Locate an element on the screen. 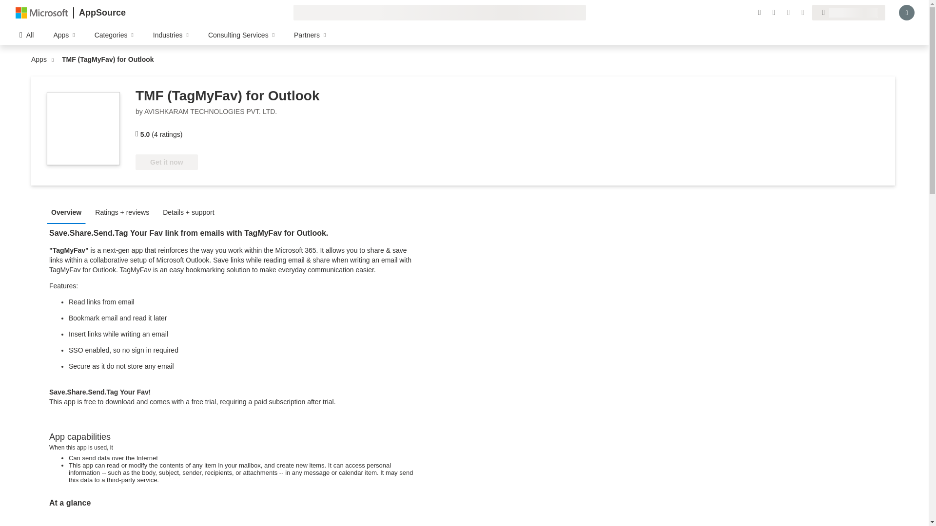 Image resolution: width=936 pixels, height=526 pixels. Microsoft is located at coordinates (42, 12).